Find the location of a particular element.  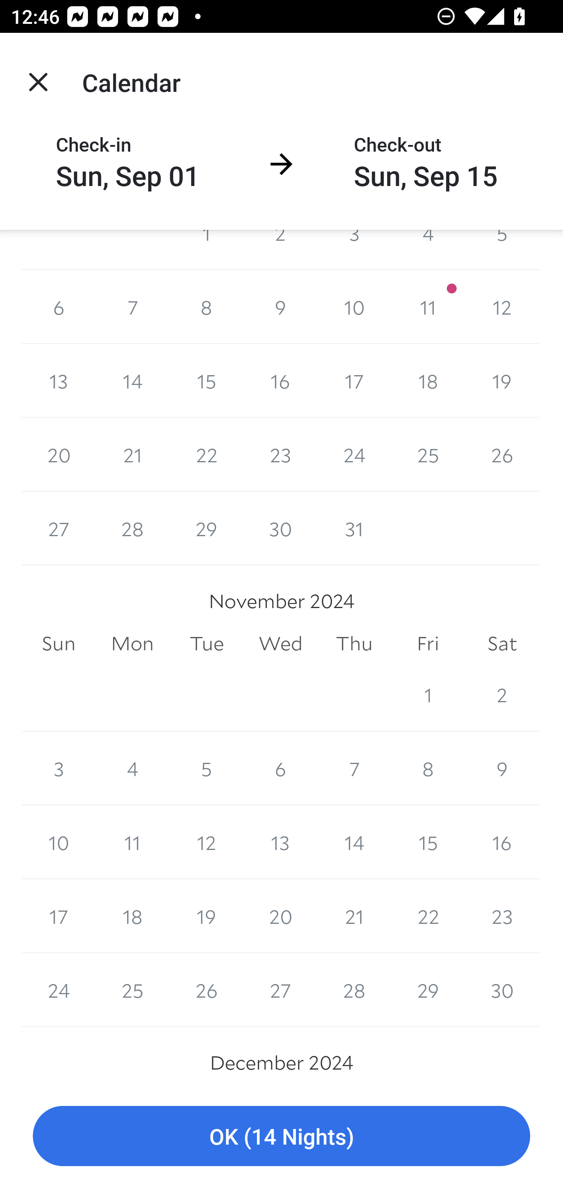

28 28 November 2024 is located at coordinates (354, 989).